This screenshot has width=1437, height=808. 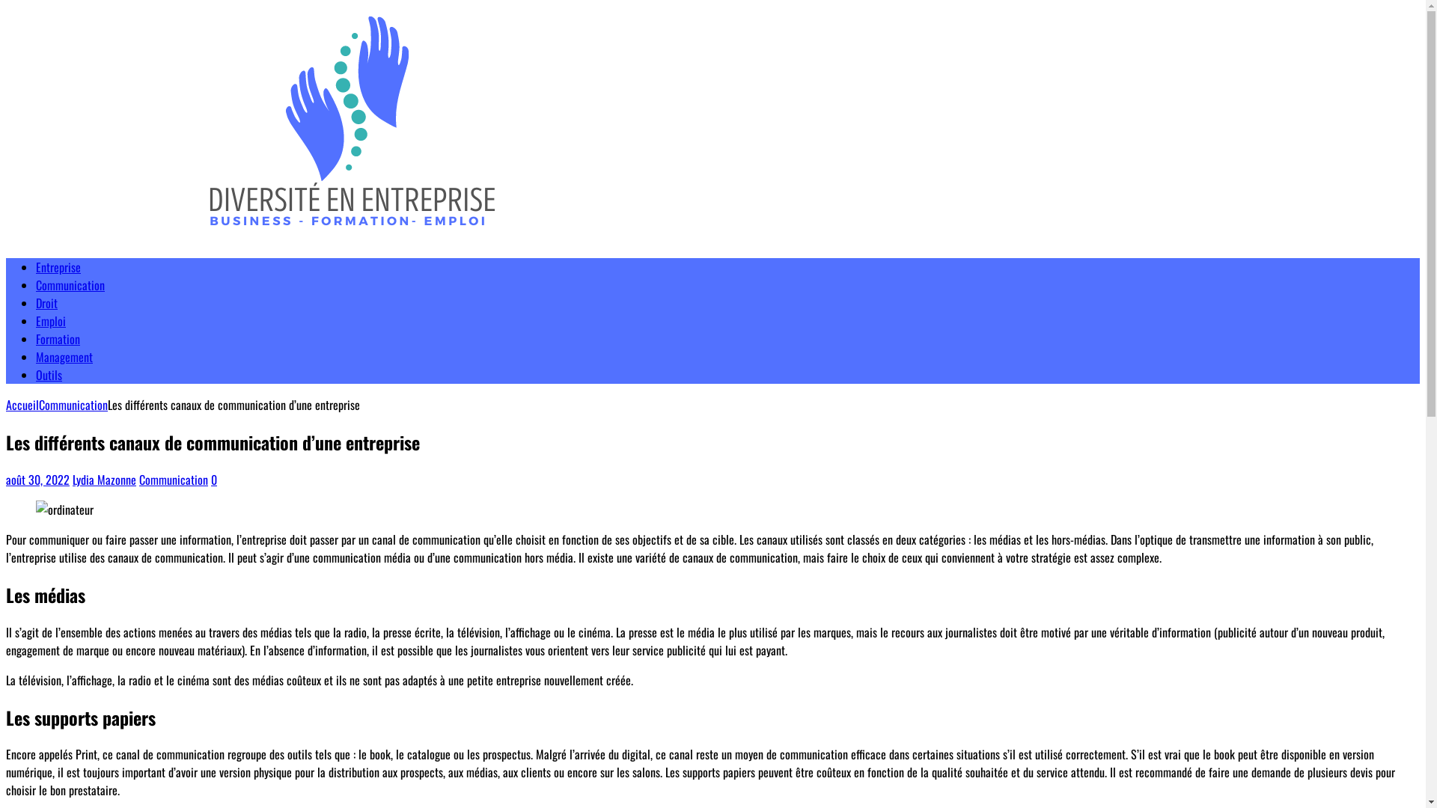 I want to click on 0, so click(x=214, y=480).